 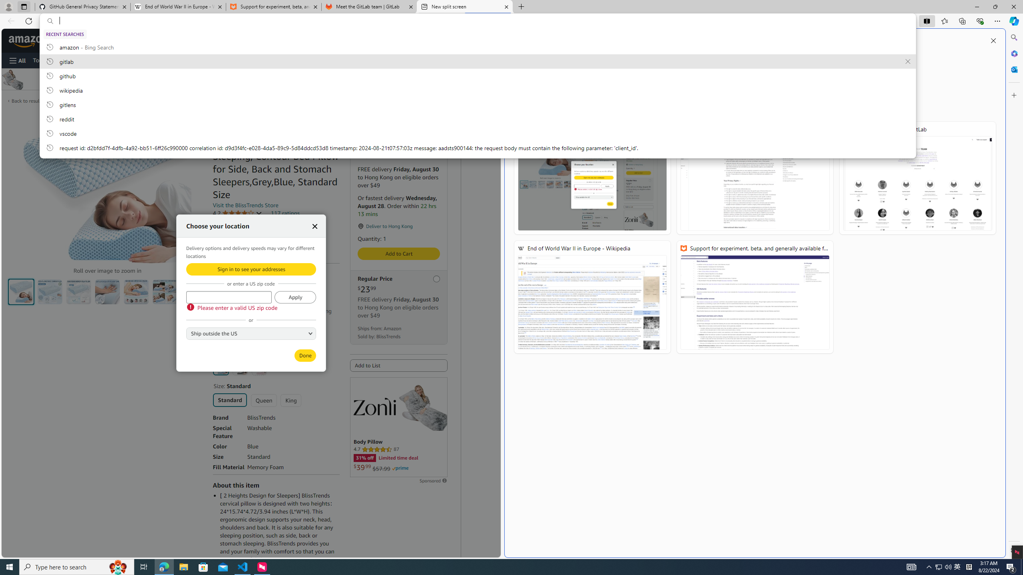 What do you see at coordinates (592, 297) in the screenshot?
I see `End of World War II in Europe - Wikipedia` at bounding box center [592, 297].